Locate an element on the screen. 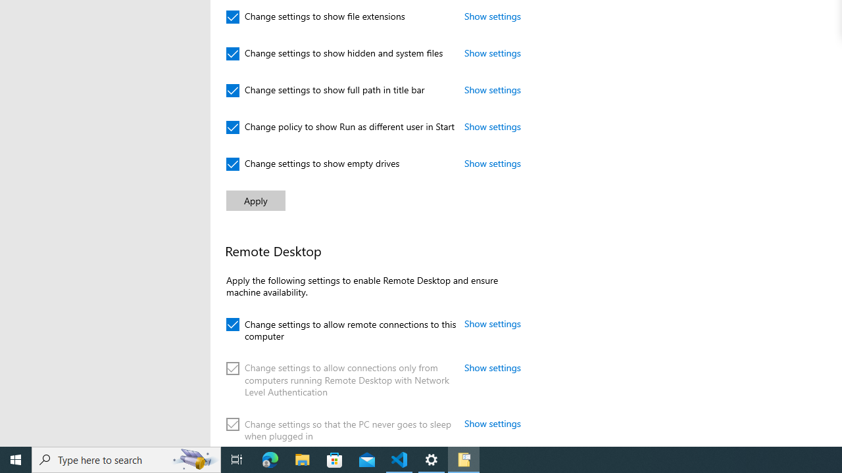 This screenshot has height=473, width=842. Type here to search is located at coordinates (126, 460).